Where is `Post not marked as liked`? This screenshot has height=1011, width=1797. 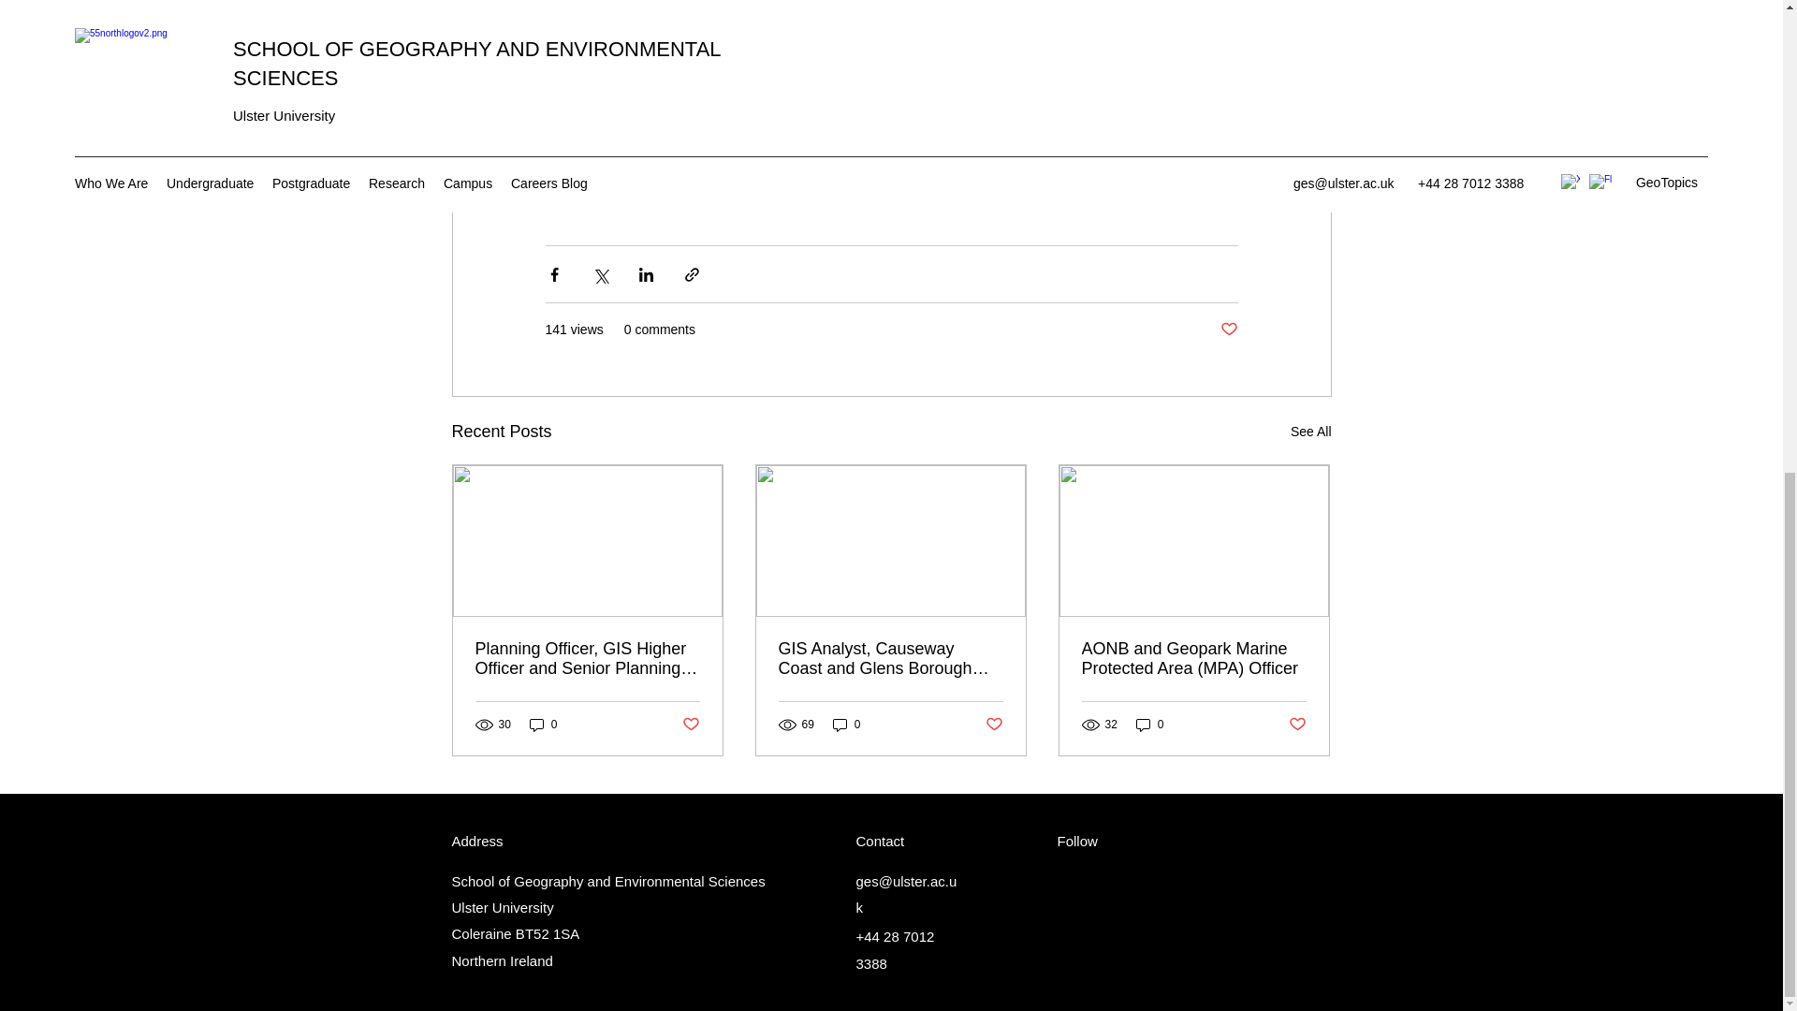
Post not marked as liked is located at coordinates (1297, 725).